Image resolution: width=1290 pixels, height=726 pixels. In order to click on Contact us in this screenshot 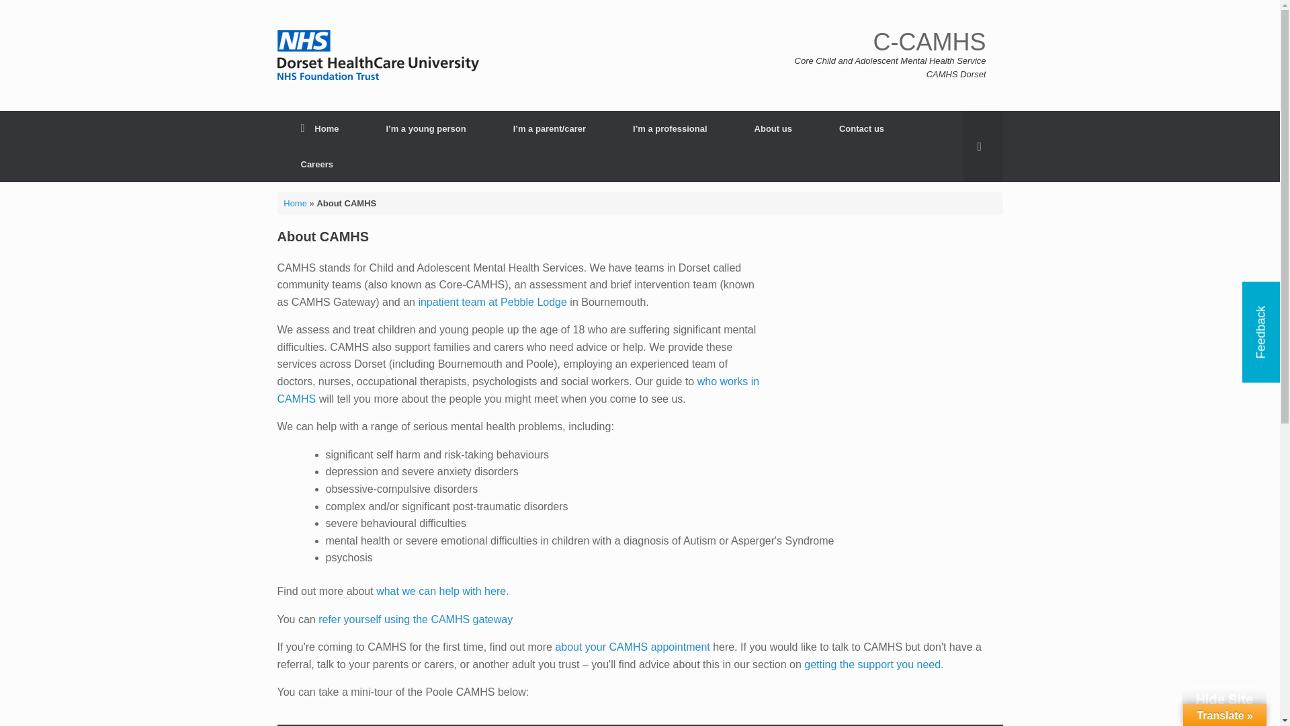, I will do `click(861, 129)`.